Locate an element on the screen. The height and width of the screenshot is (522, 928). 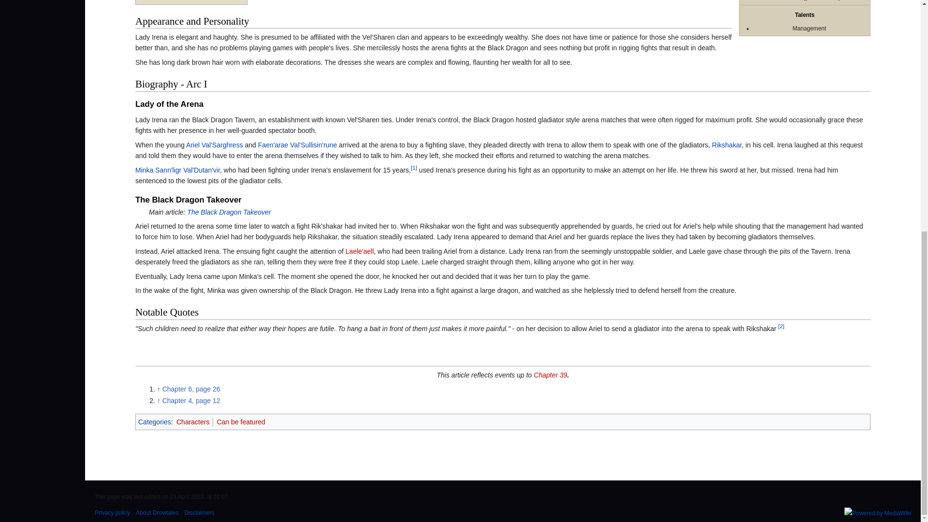
The Black Dragon Takeover is located at coordinates (229, 212).